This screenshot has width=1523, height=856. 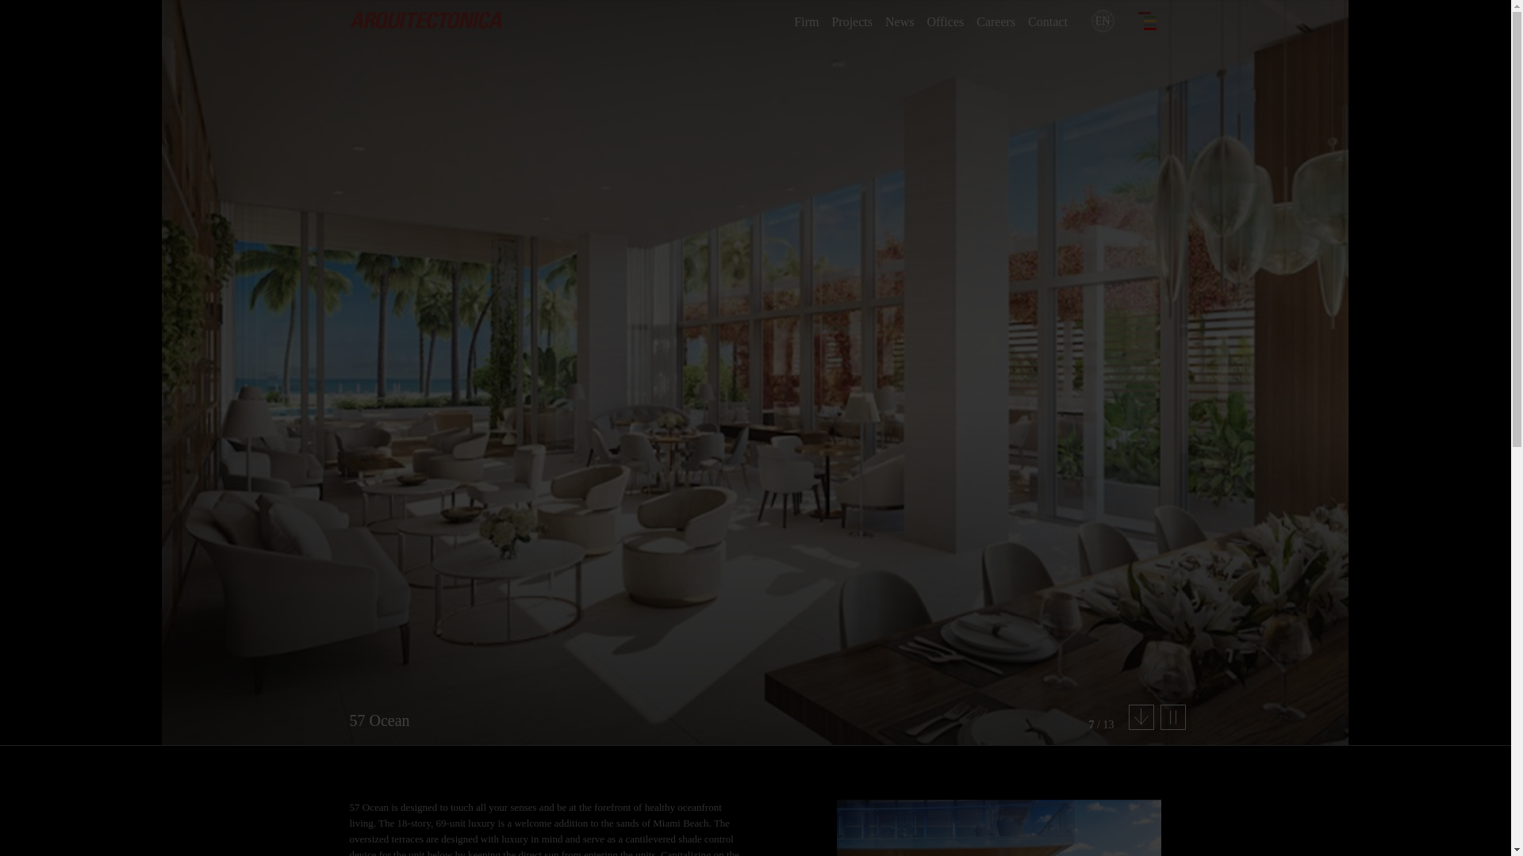 What do you see at coordinates (852, 21) in the screenshot?
I see `Projects` at bounding box center [852, 21].